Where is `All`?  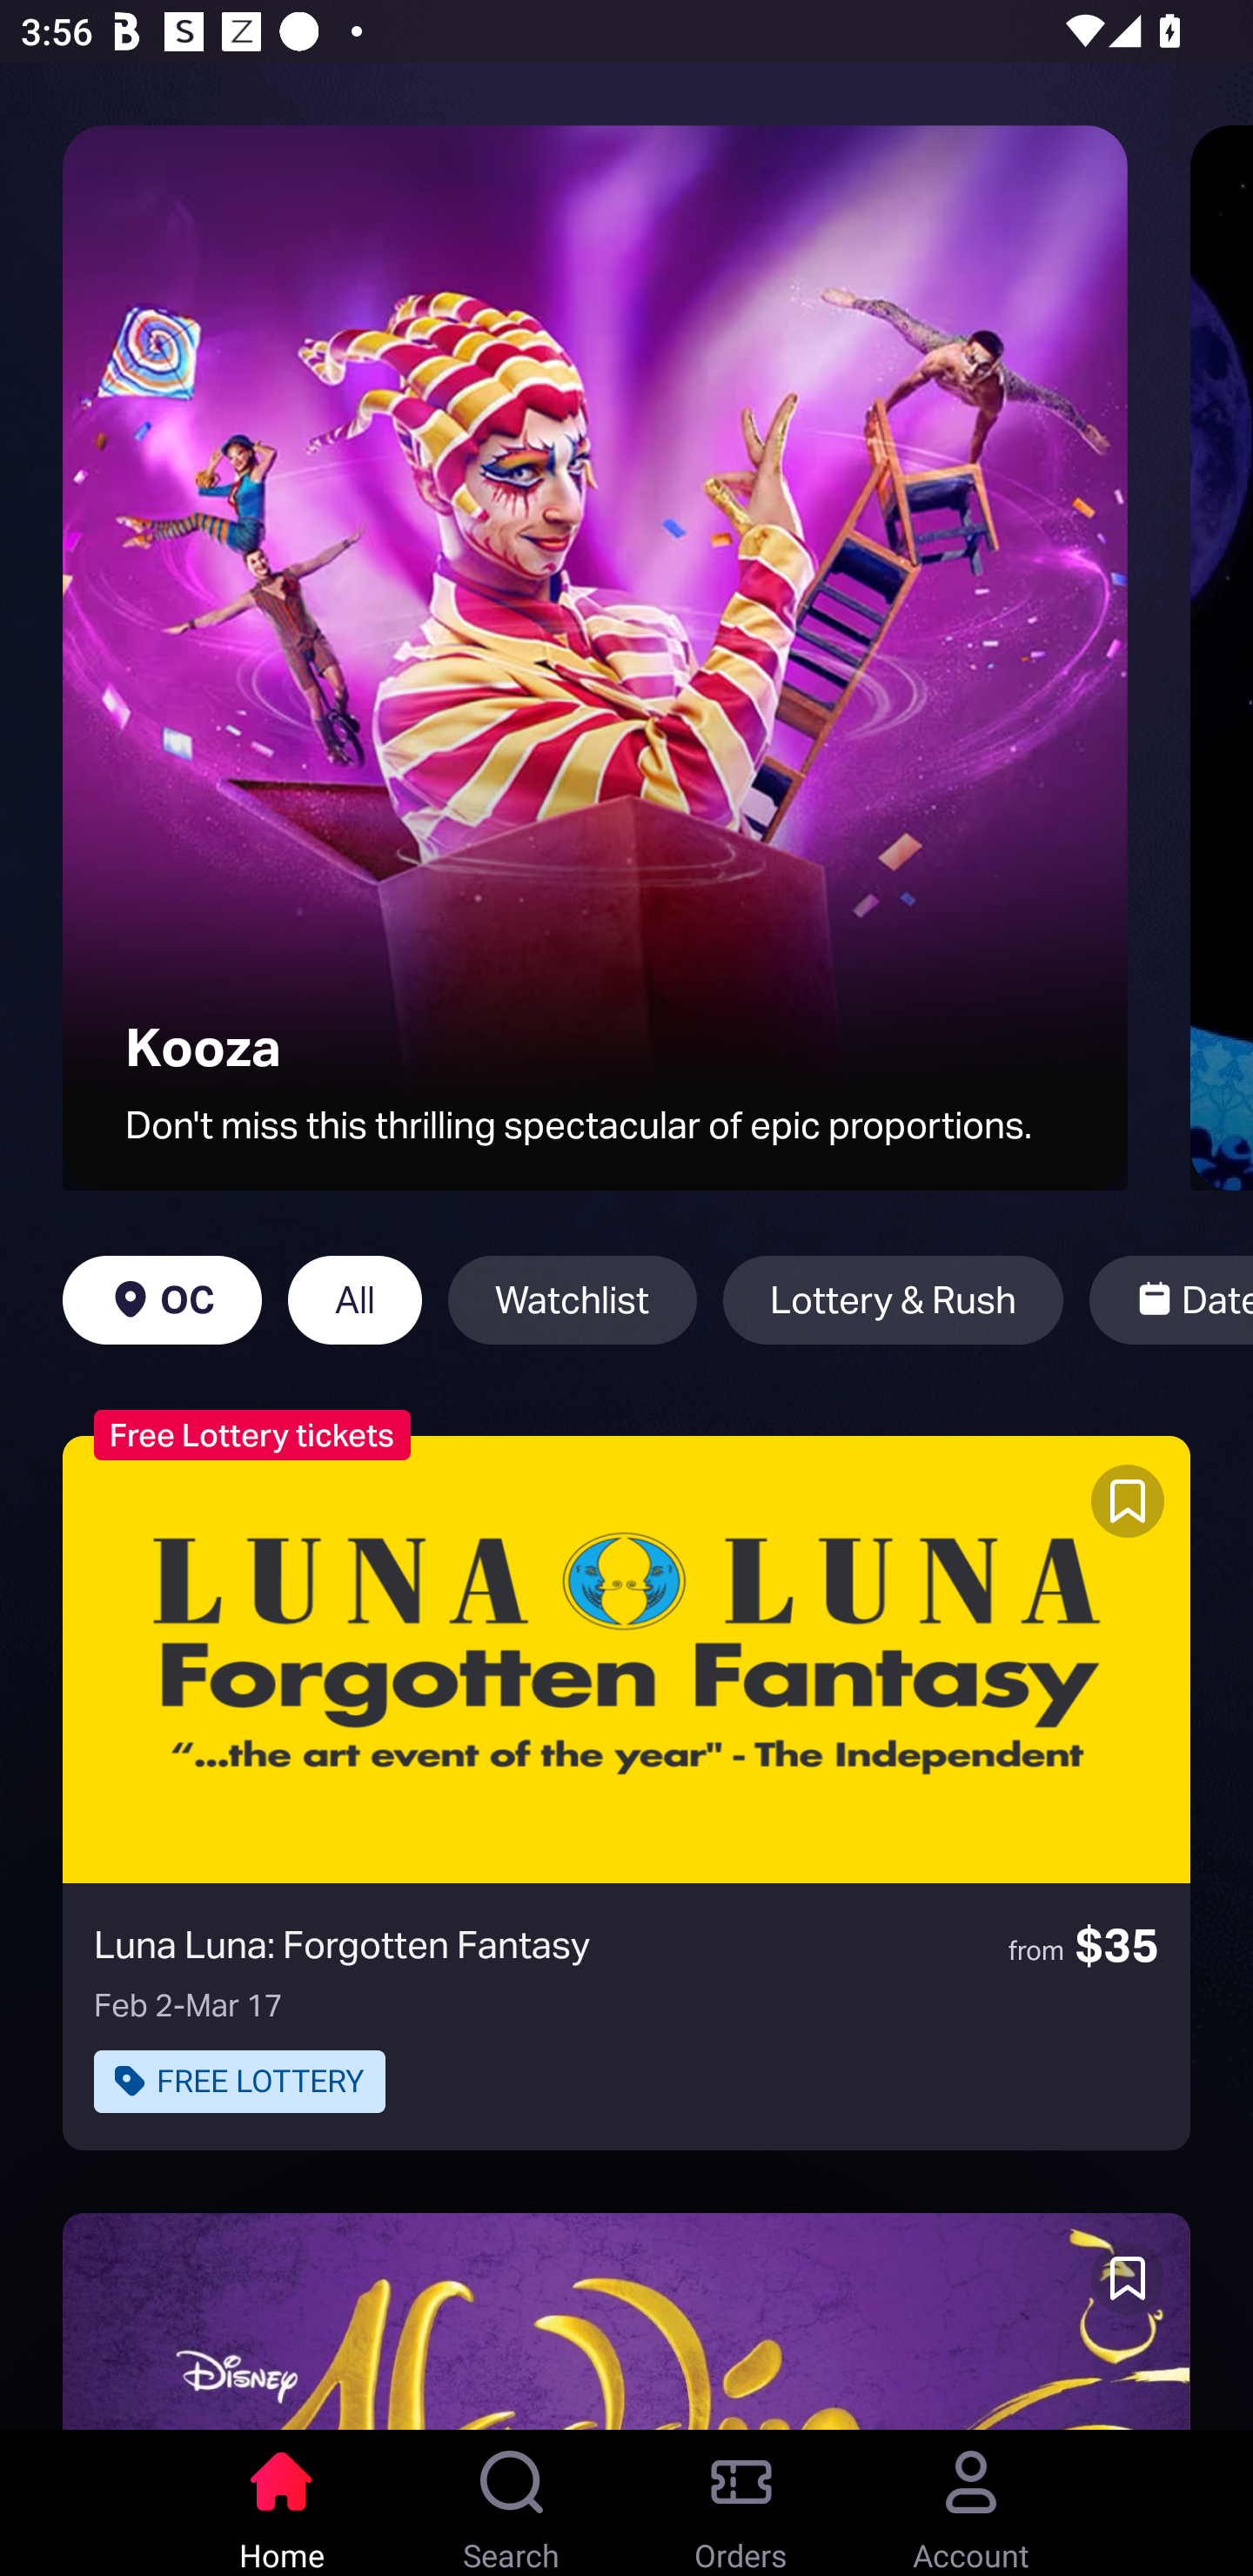 All is located at coordinates (355, 1300).